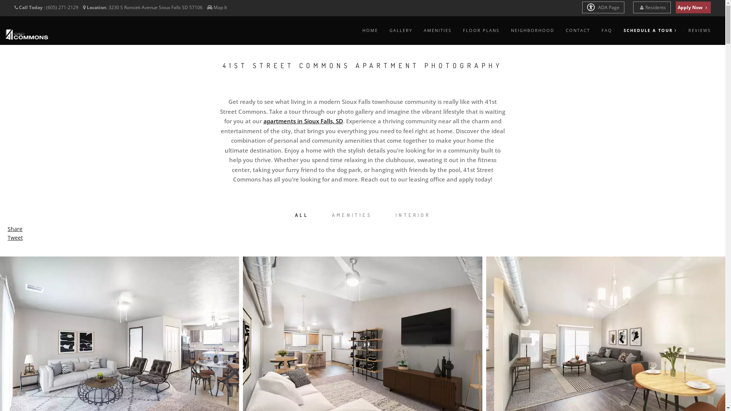  What do you see at coordinates (370, 30) in the screenshot?
I see `HOME` at bounding box center [370, 30].